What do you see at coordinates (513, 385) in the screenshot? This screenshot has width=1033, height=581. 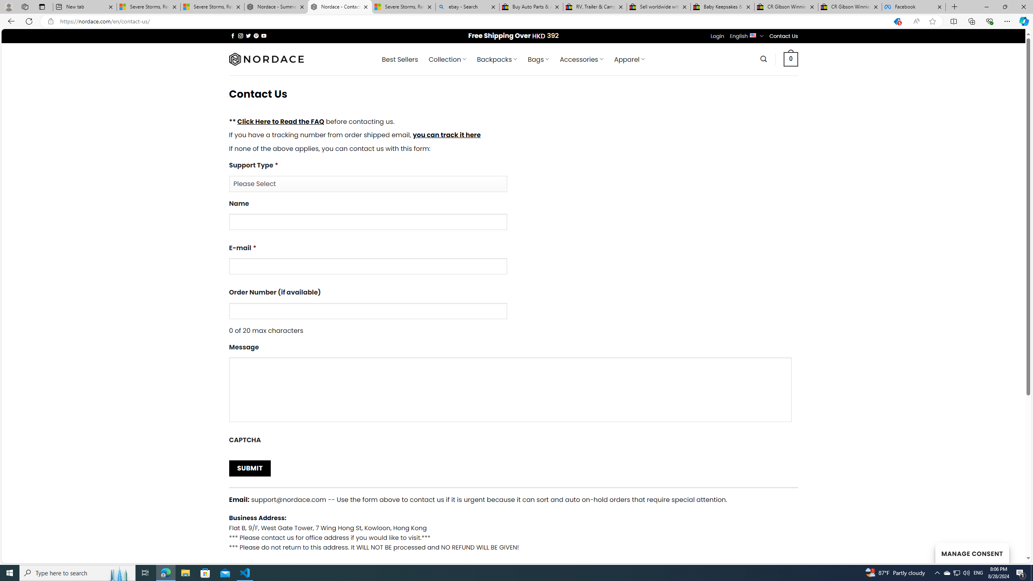 I see `Message` at bounding box center [513, 385].